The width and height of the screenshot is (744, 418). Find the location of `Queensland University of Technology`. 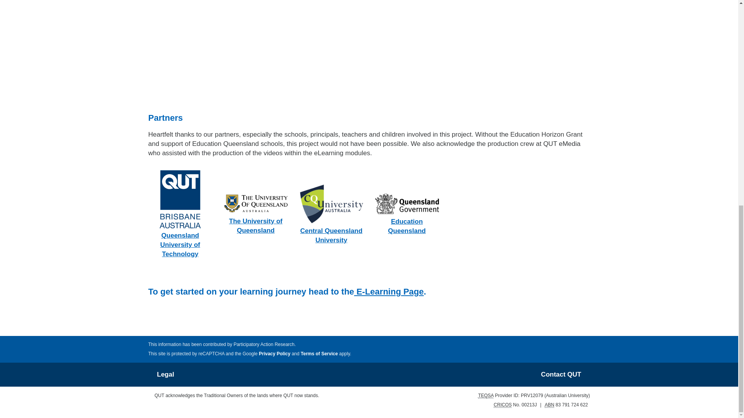

Queensland University of Technology is located at coordinates (180, 214).